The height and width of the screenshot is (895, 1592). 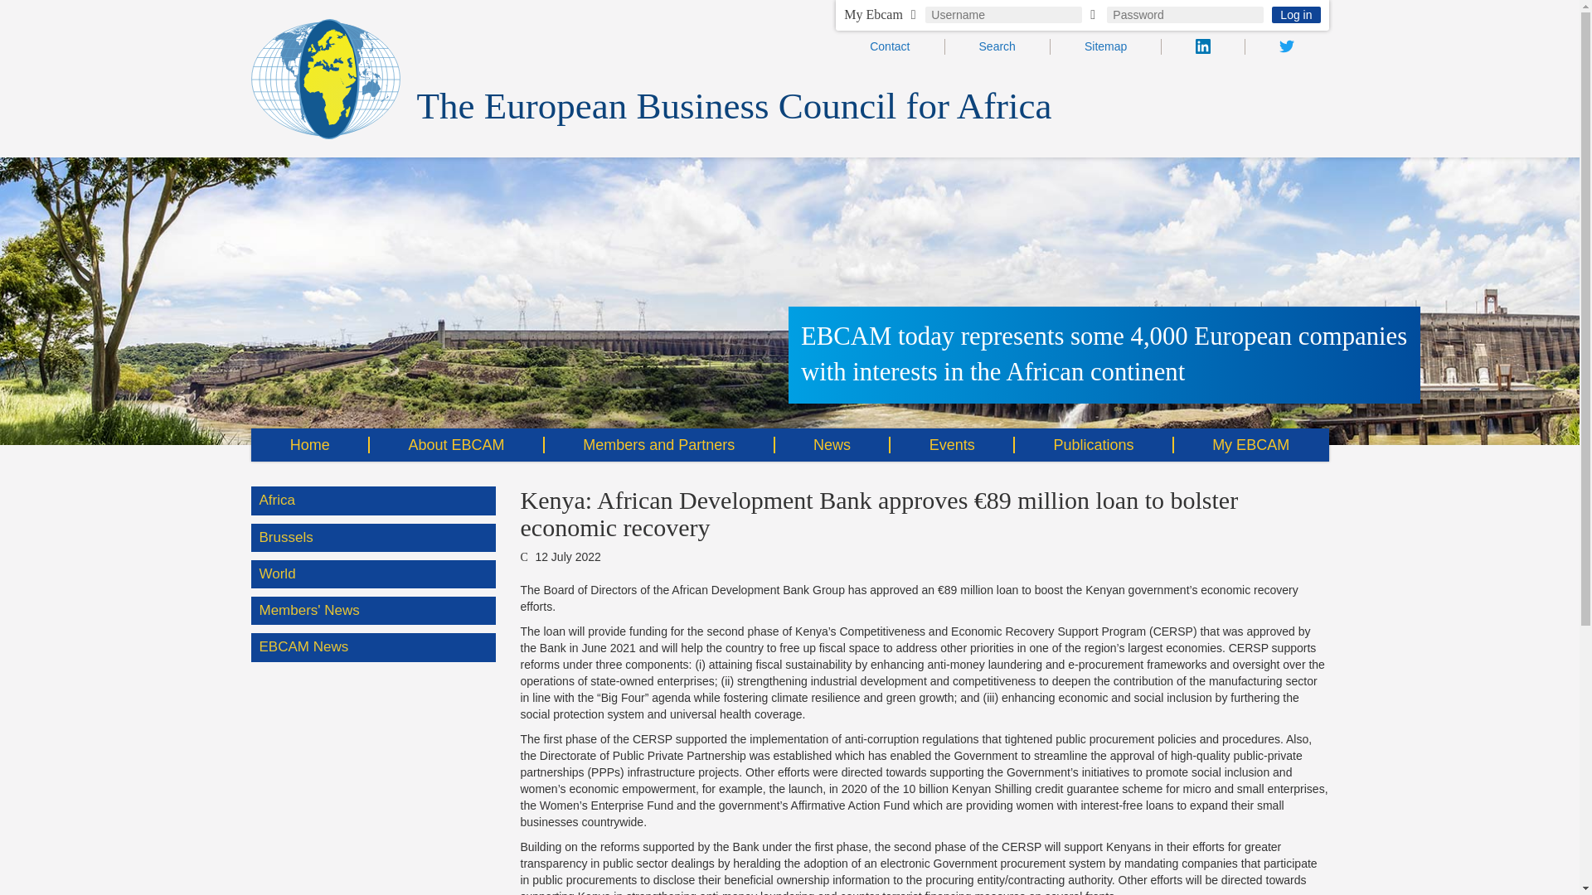 What do you see at coordinates (309, 445) in the screenshot?
I see `Home` at bounding box center [309, 445].